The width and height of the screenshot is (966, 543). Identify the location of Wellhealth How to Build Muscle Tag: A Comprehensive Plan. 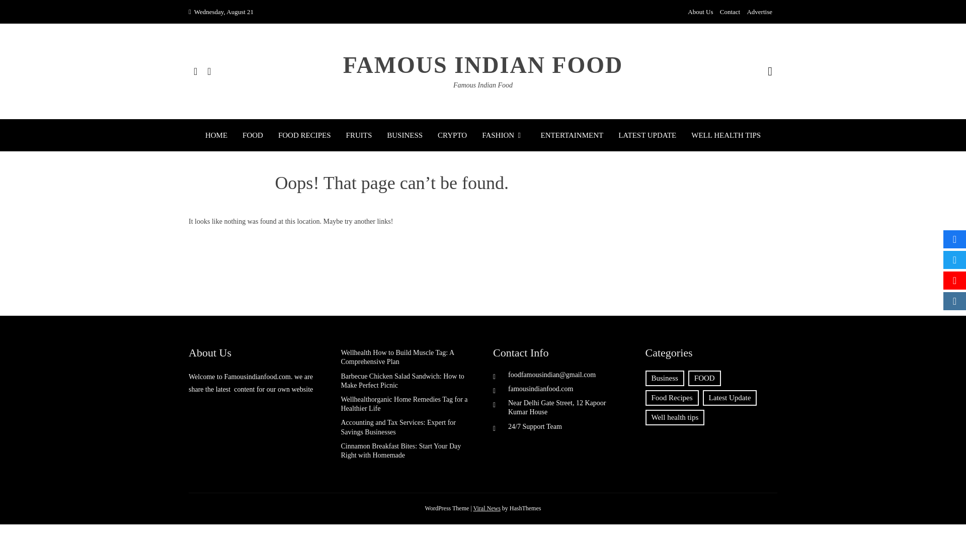
(397, 357).